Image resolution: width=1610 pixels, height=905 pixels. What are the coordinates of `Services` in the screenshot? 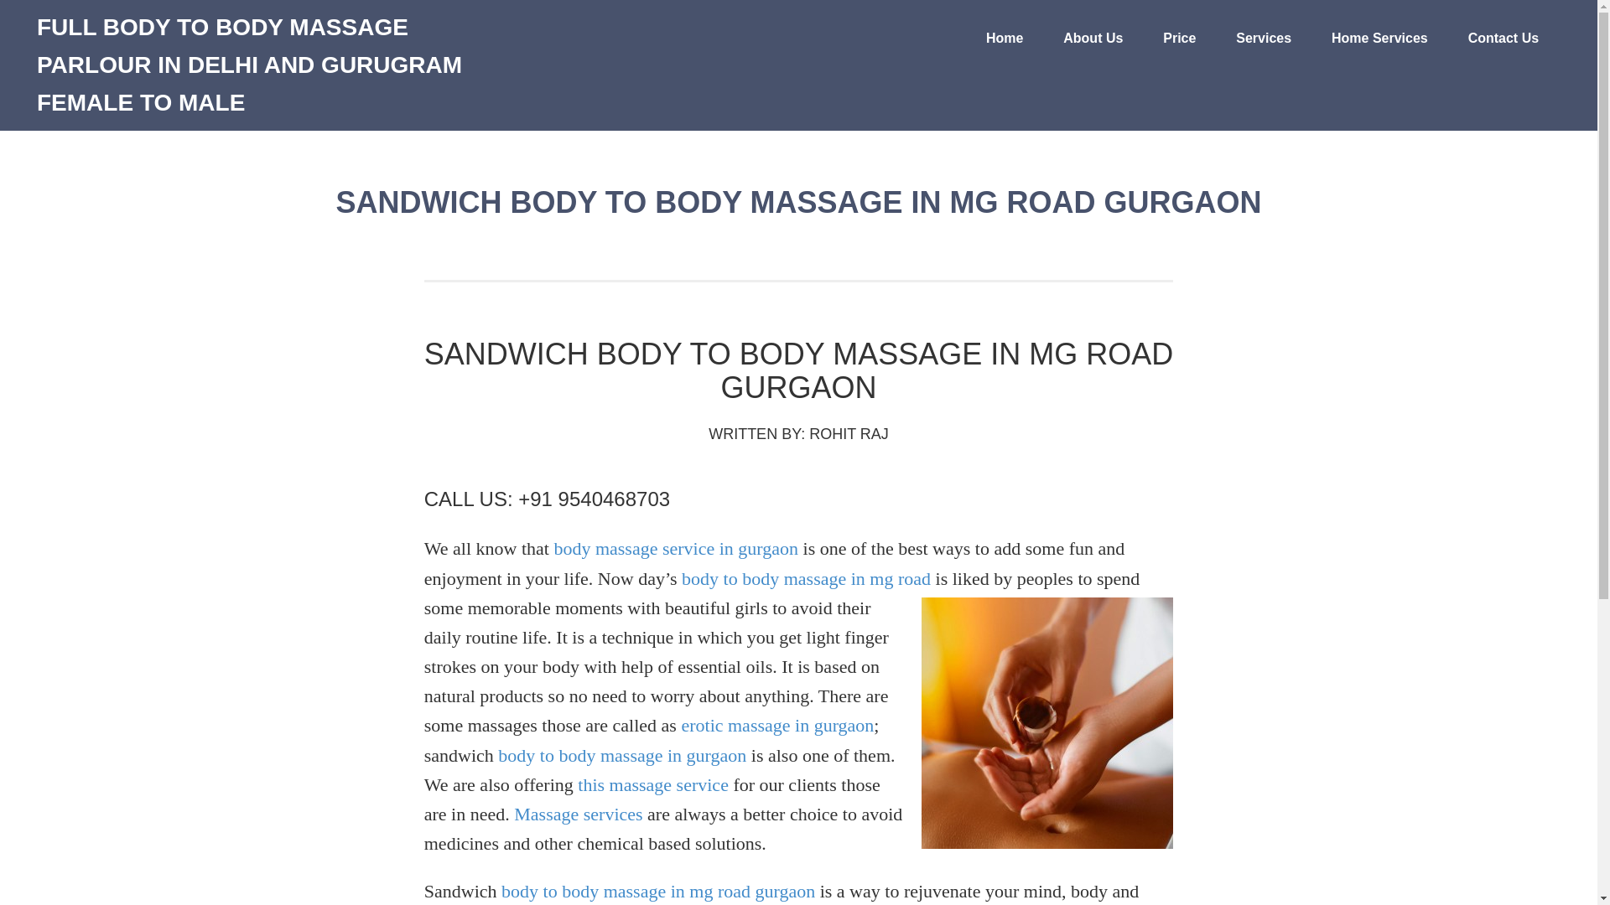 It's located at (1263, 39).